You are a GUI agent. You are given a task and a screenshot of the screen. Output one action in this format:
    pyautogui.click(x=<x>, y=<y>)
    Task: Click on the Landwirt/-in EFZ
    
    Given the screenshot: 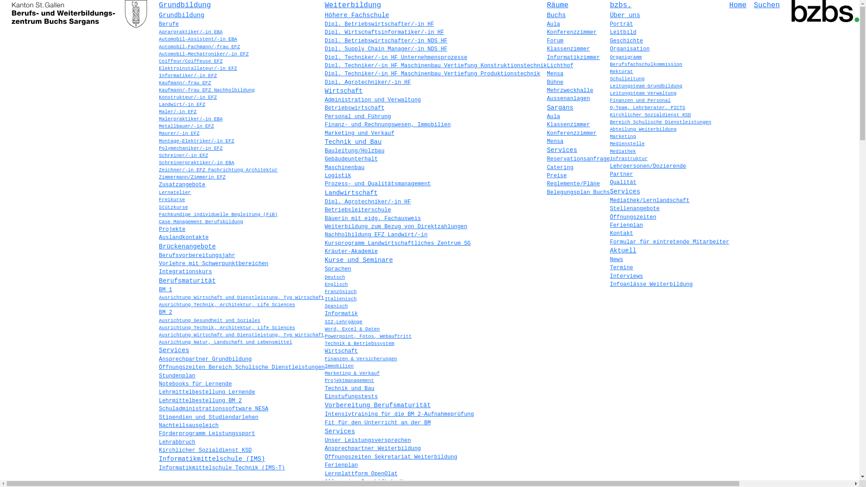 What is the action you would take?
    pyautogui.click(x=182, y=105)
    